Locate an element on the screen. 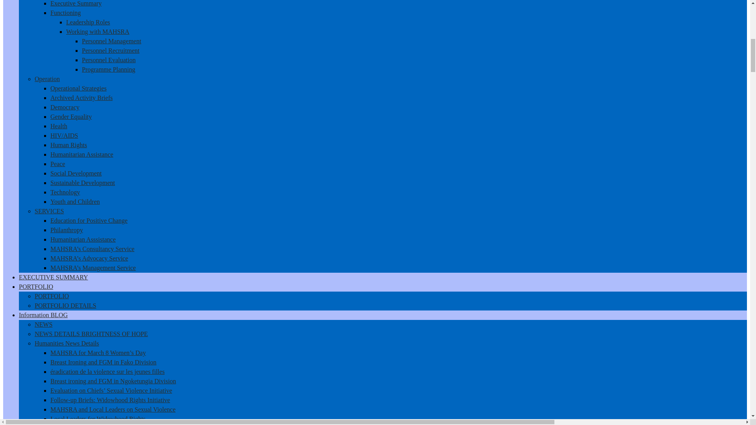 The image size is (756, 425). Archived Activity Briefs is located at coordinates (82, 98).